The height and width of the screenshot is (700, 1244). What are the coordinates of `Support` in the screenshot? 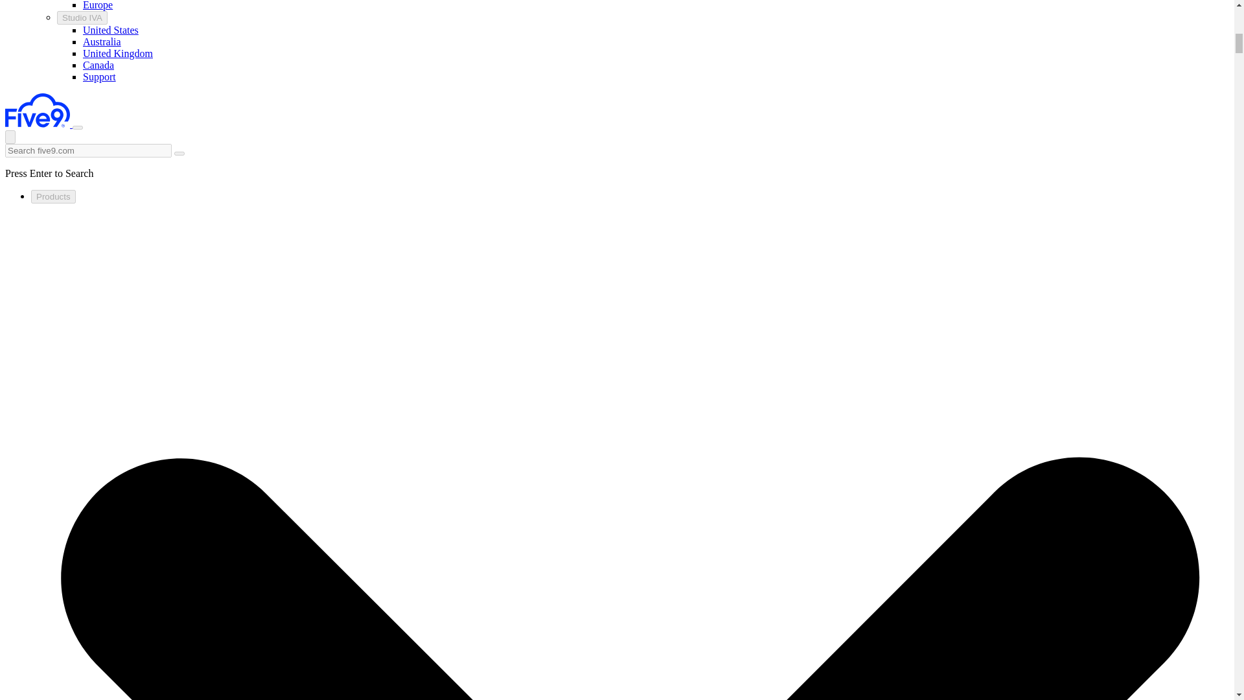 It's located at (99, 76).